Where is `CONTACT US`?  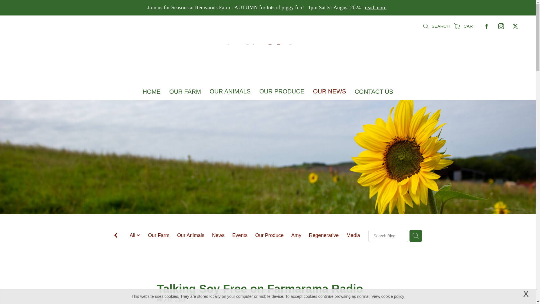
CONTACT US is located at coordinates (374, 92).